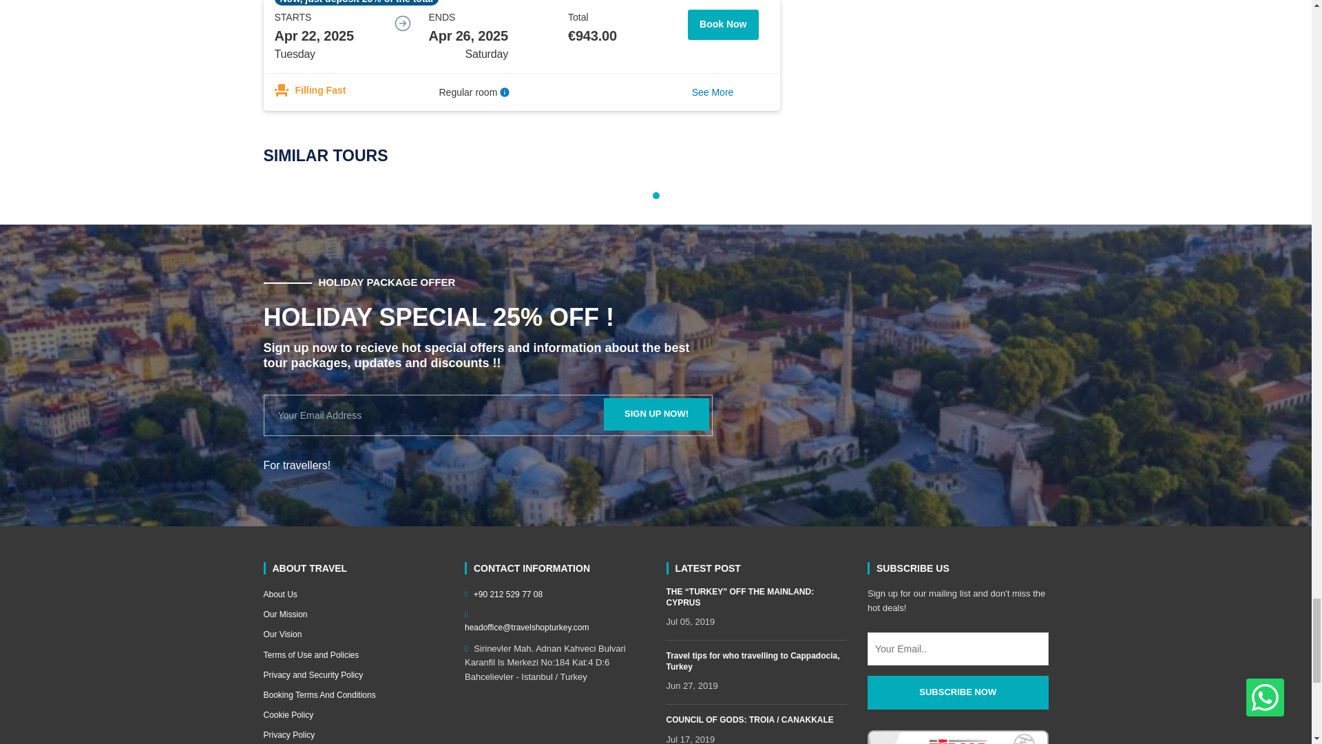 This screenshot has height=744, width=1322. What do you see at coordinates (722, 35) in the screenshot?
I see `Book Now` at bounding box center [722, 35].